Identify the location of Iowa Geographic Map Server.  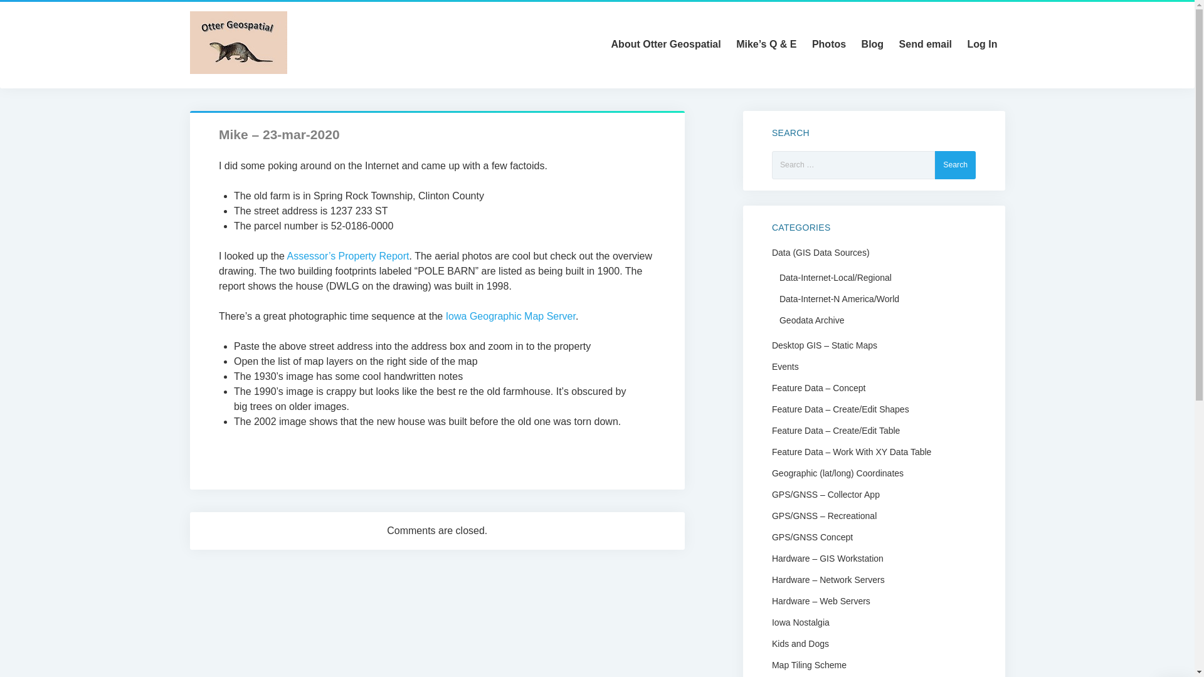
(510, 316).